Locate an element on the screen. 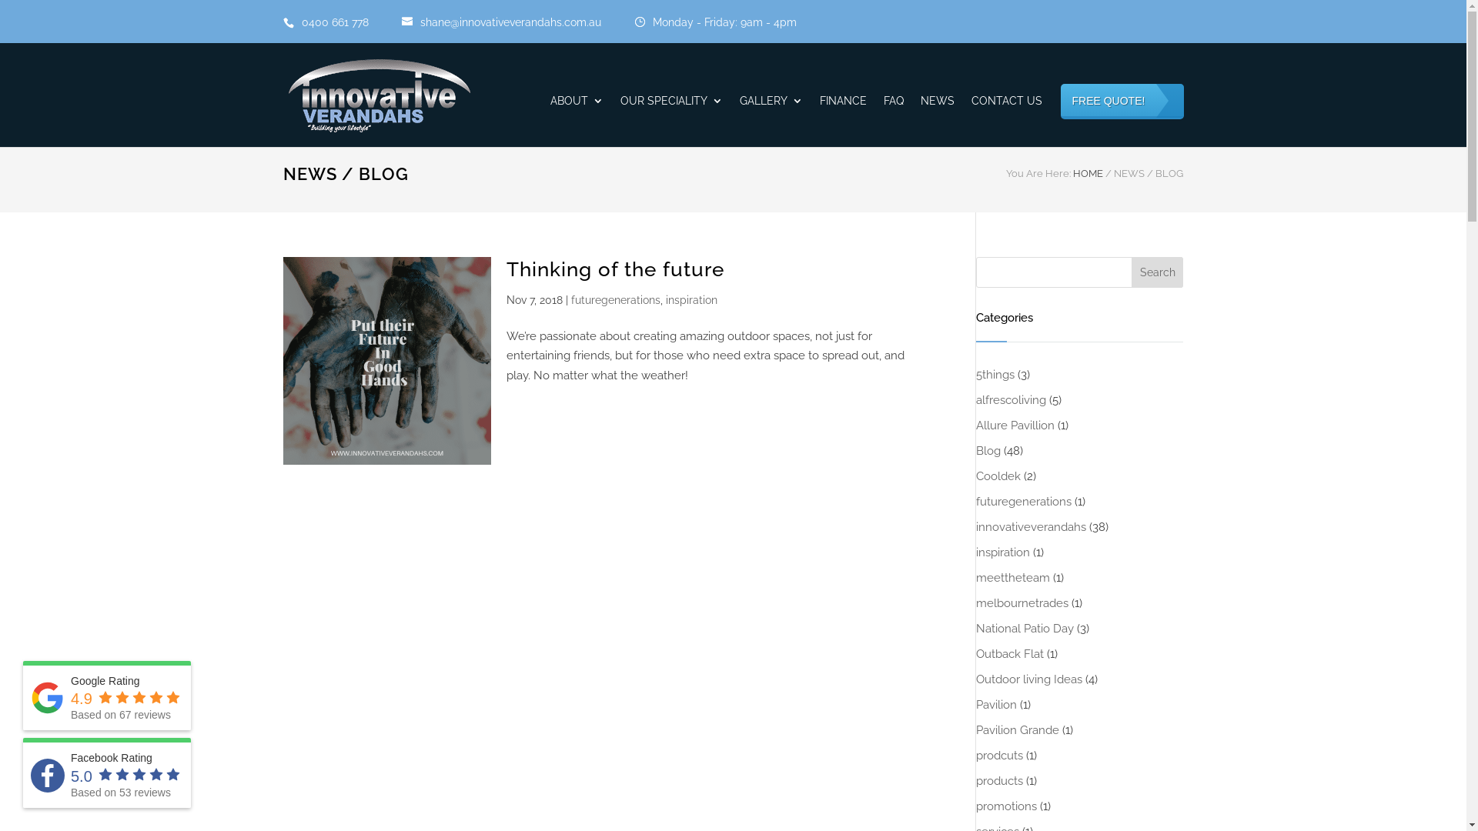 This screenshot has width=1478, height=831. Pavilion is located at coordinates (996, 705).